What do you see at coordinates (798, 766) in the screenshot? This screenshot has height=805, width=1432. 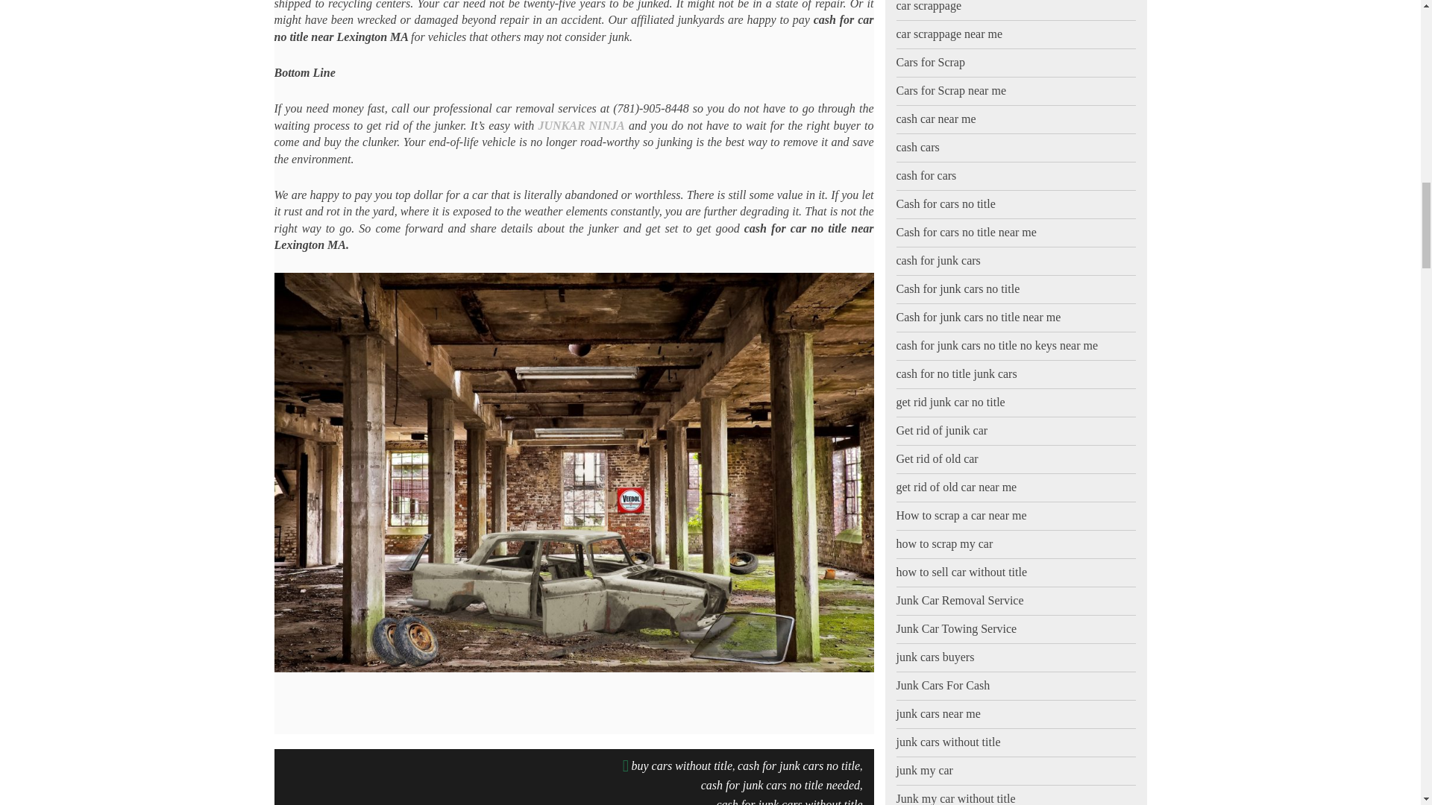 I see `cash for junk cars no title` at bounding box center [798, 766].